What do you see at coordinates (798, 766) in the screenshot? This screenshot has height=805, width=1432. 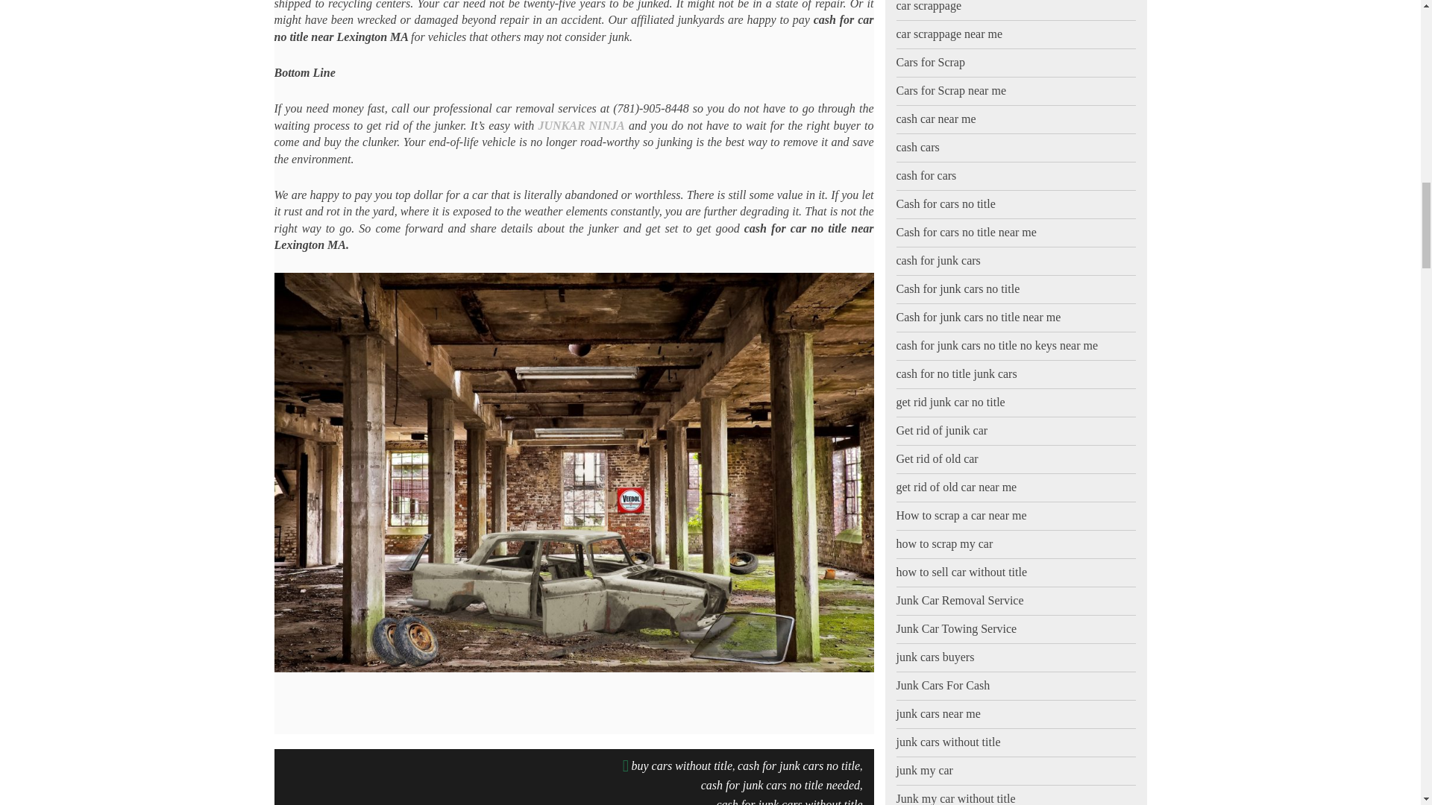 I see `cash for junk cars no title` at bounding box center [798, 766].